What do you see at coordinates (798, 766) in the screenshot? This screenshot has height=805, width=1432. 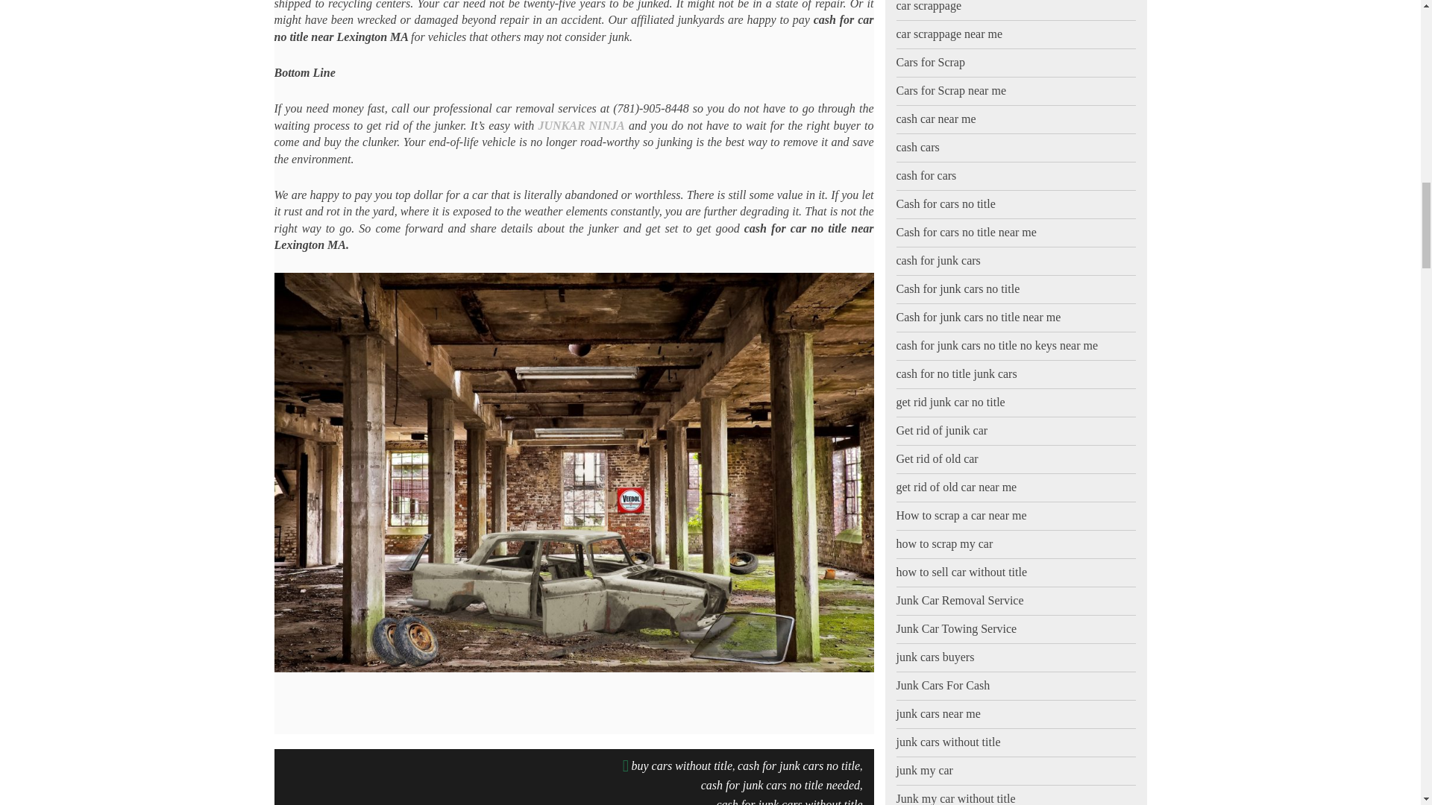 I see `cash for junk cars no title` at bounding box center [798, 766].